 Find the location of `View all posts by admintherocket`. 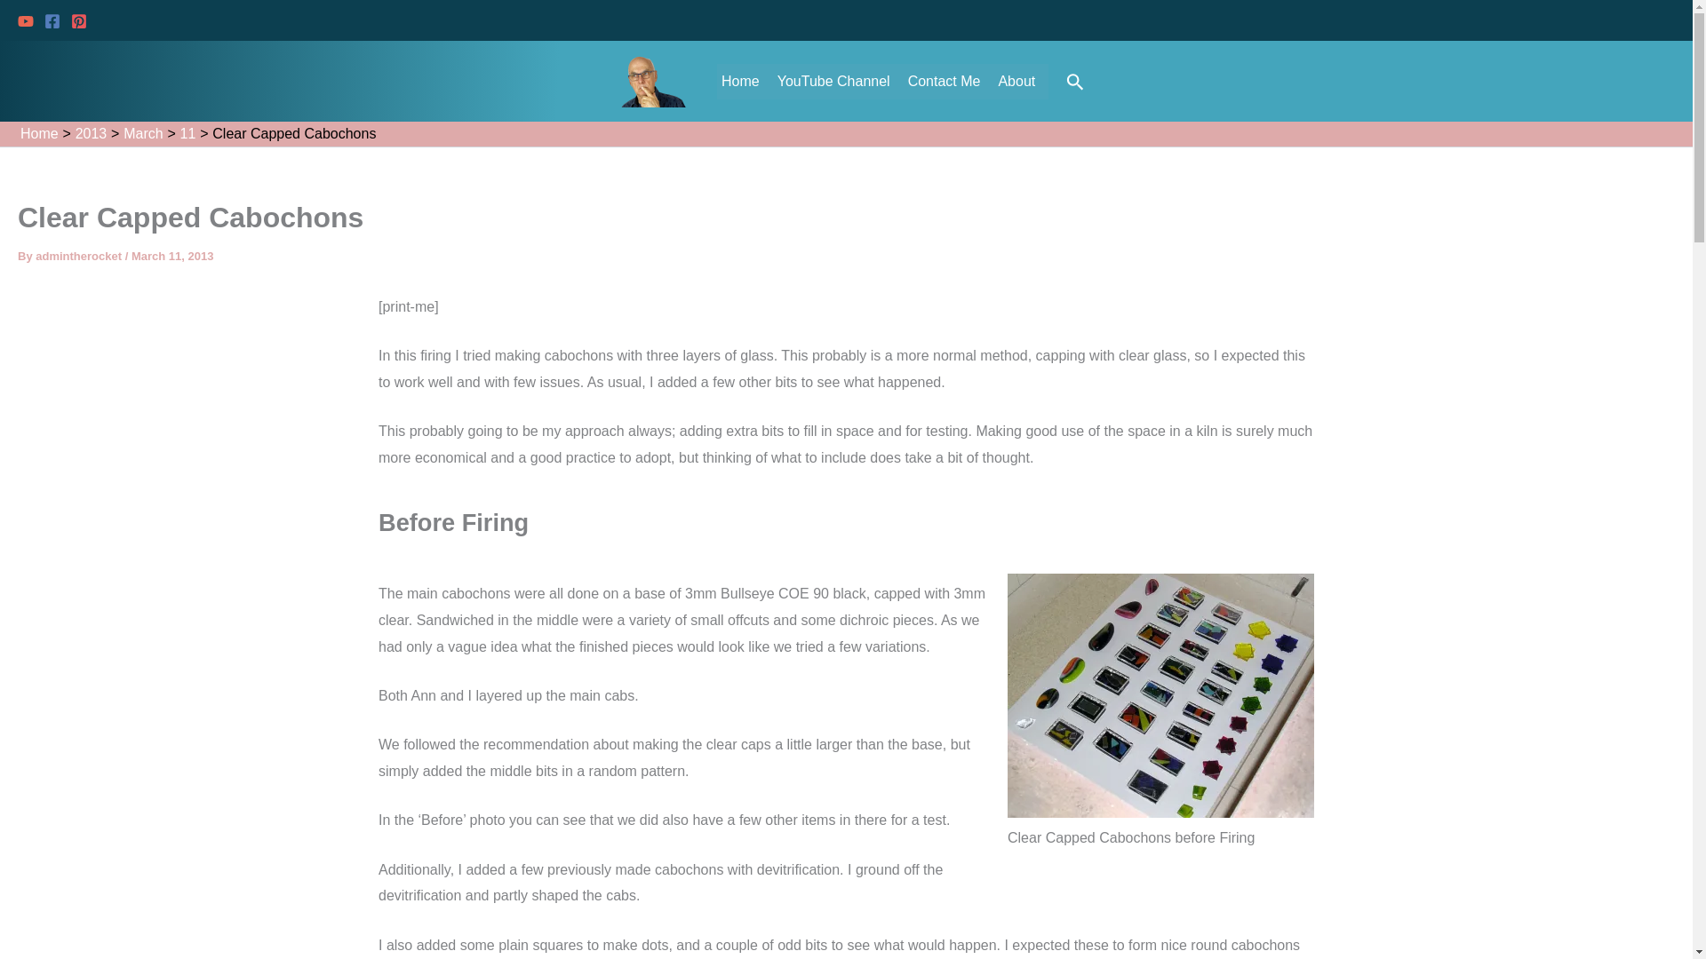

View all posts by admintherocket is located at coordinates (80, 256).